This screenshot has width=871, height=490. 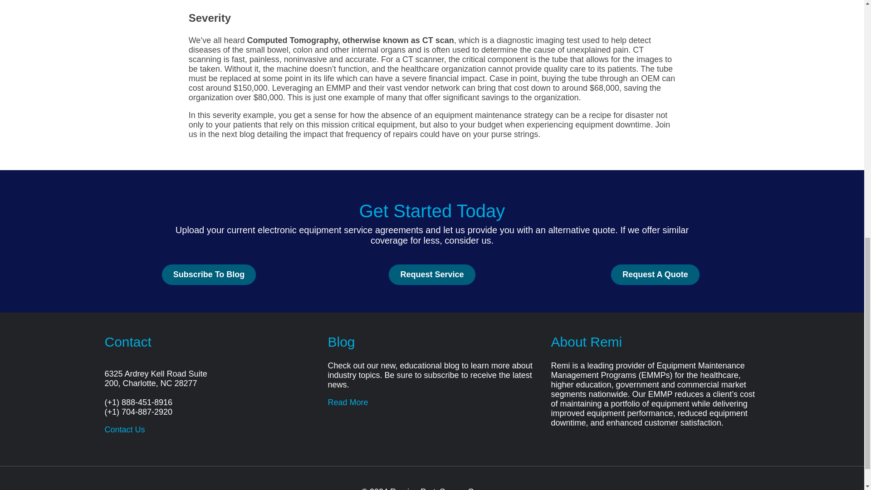 I want to click on Request Service, so click(x=432, y=274).